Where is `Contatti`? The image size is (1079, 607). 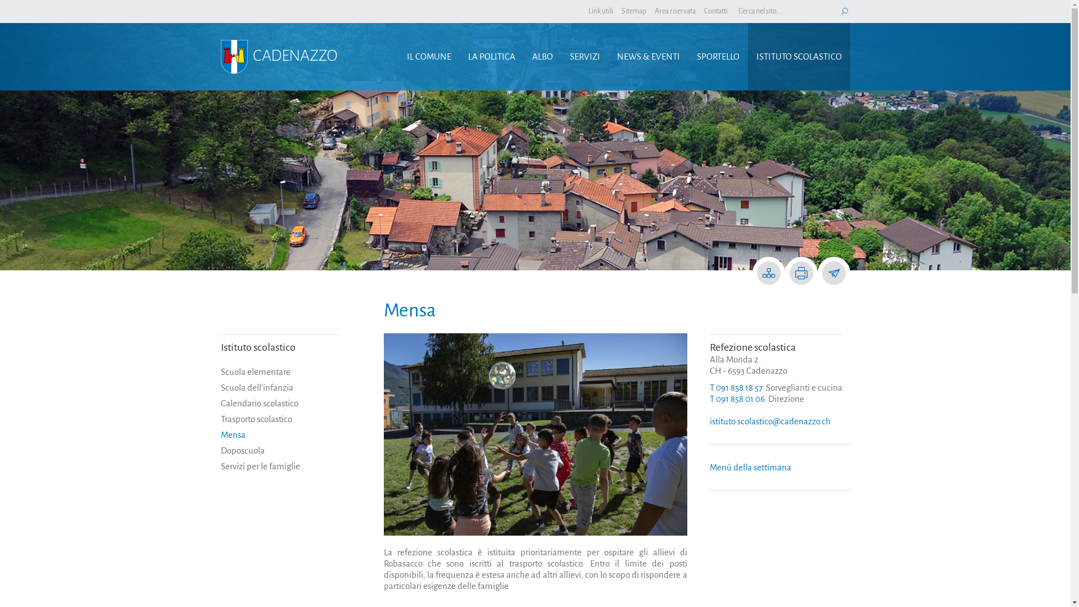
Contatti is located at coordinates (715, 11).